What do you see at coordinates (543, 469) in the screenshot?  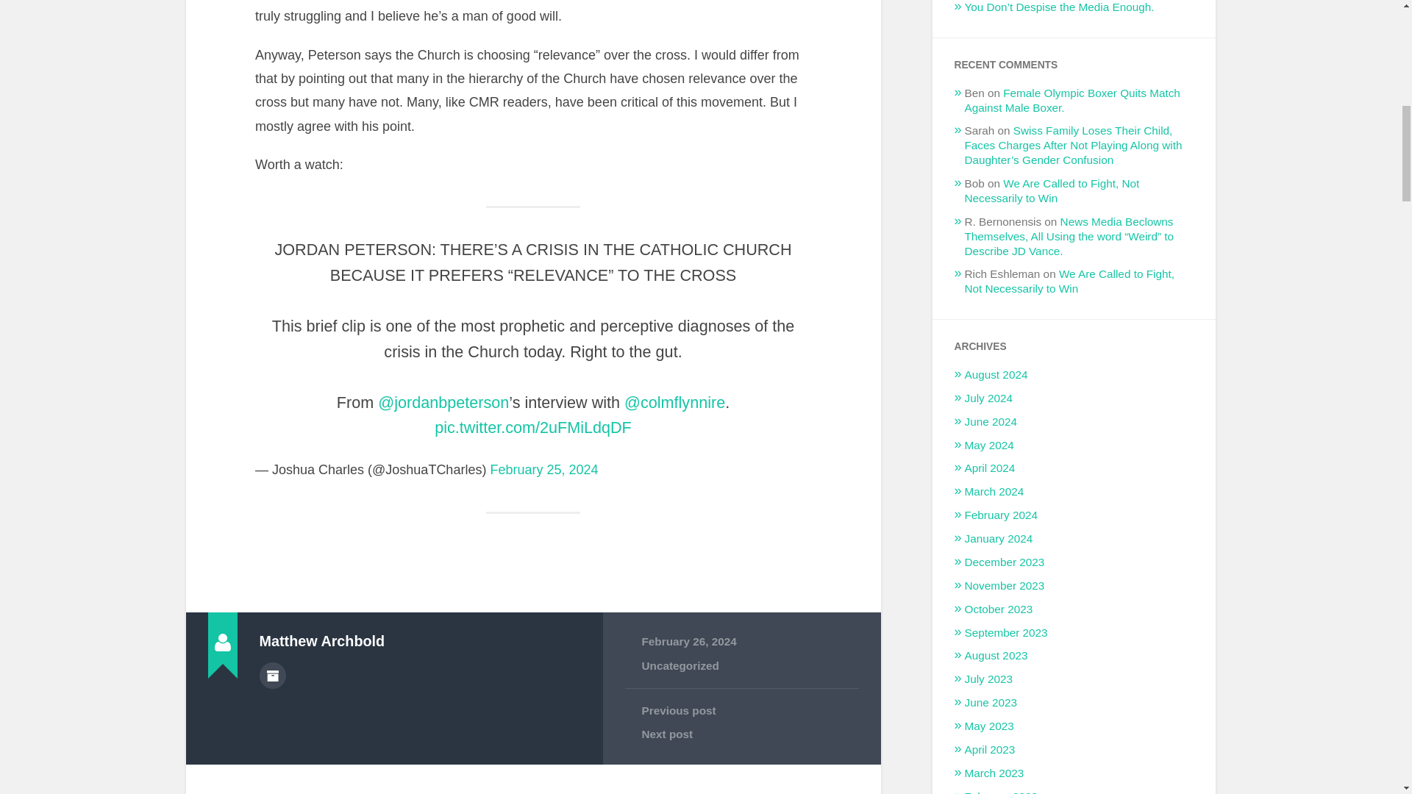 I see `February 25, 2024` at bounding box center [543, 469].